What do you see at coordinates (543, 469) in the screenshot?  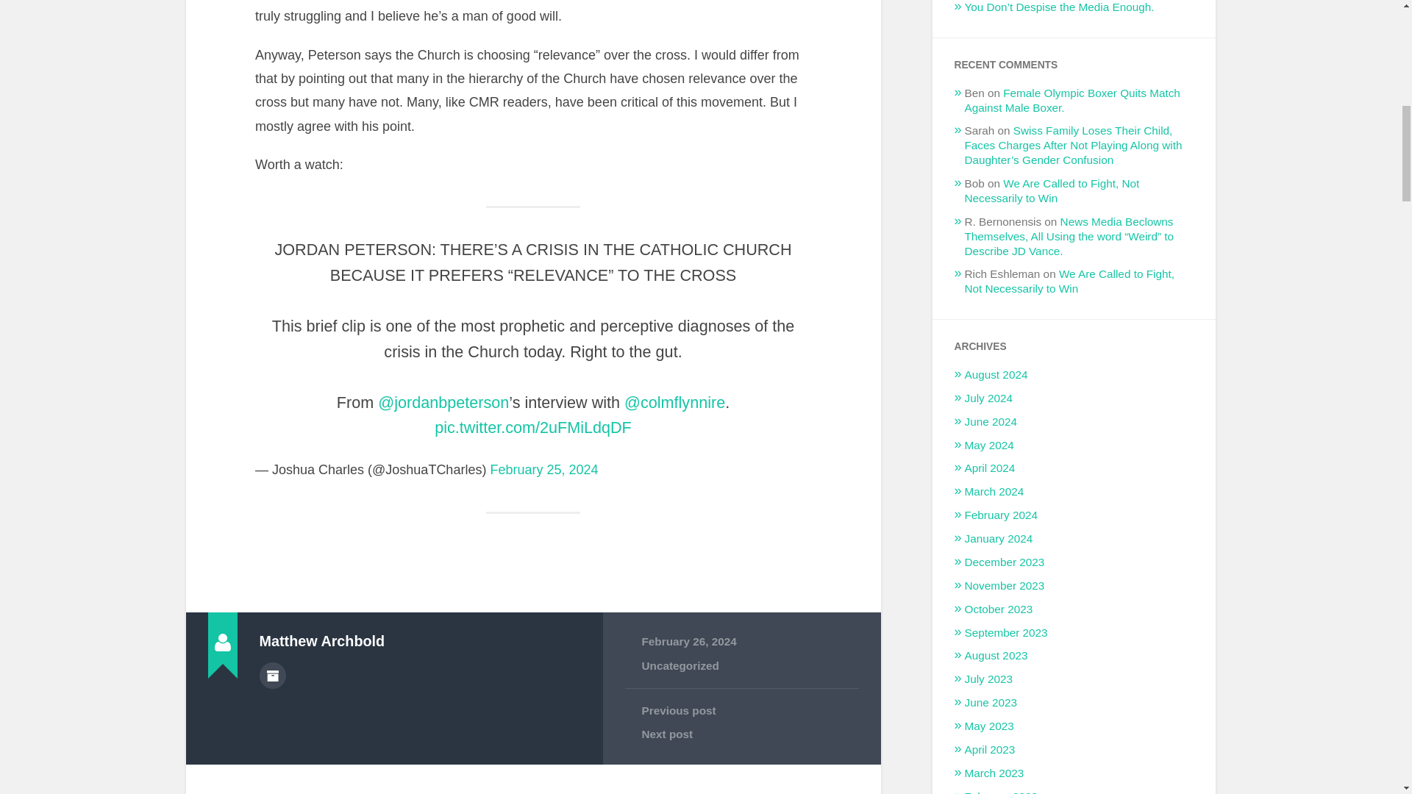 I see `February 25, 2024` at bounding box center [543, 469].